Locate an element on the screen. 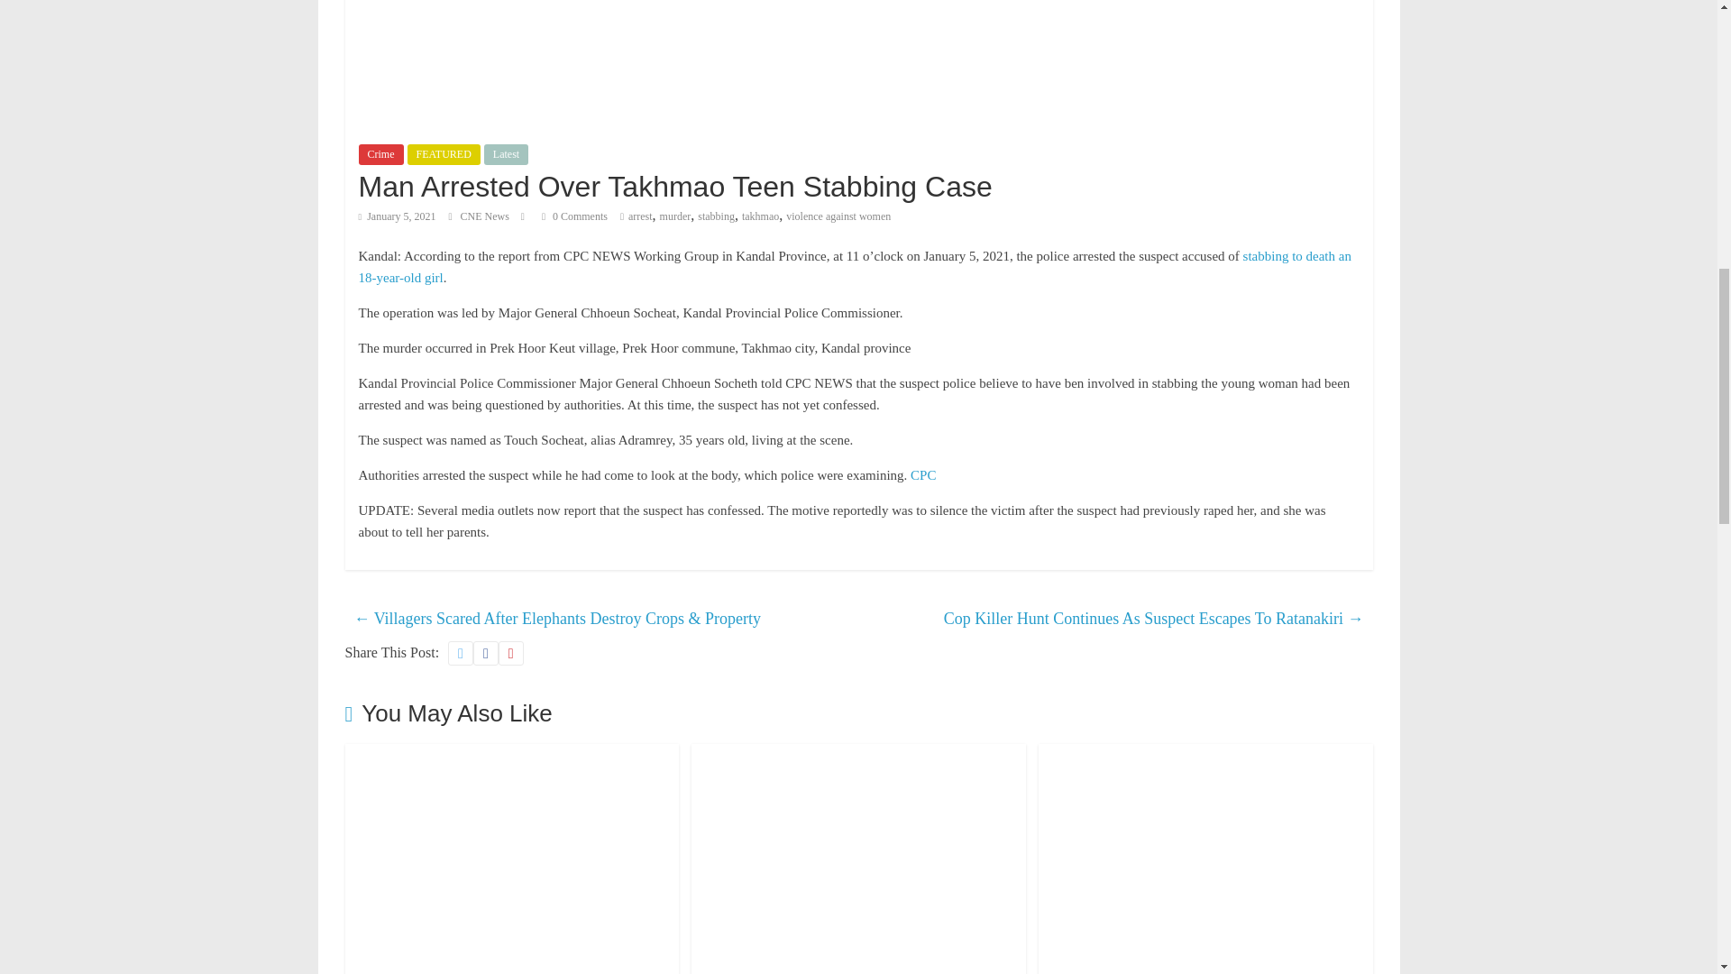 This screenshot has height=974, width=1731. stabbing is located at coordinates (716, 216).